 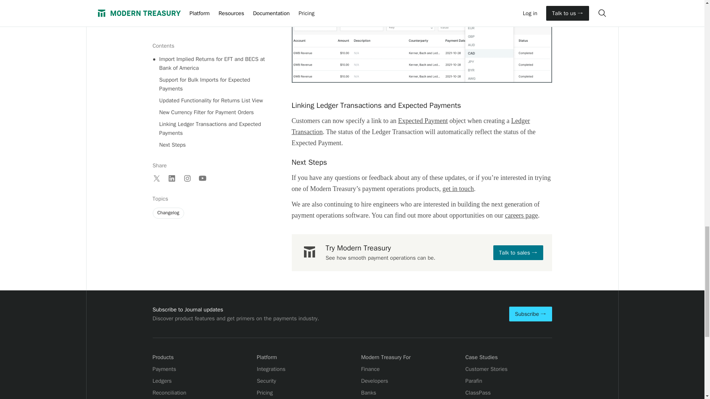 What do you see at coordinates (521, 215) in the screenshot?
I see `careers page` at bounding box center [521, 215].